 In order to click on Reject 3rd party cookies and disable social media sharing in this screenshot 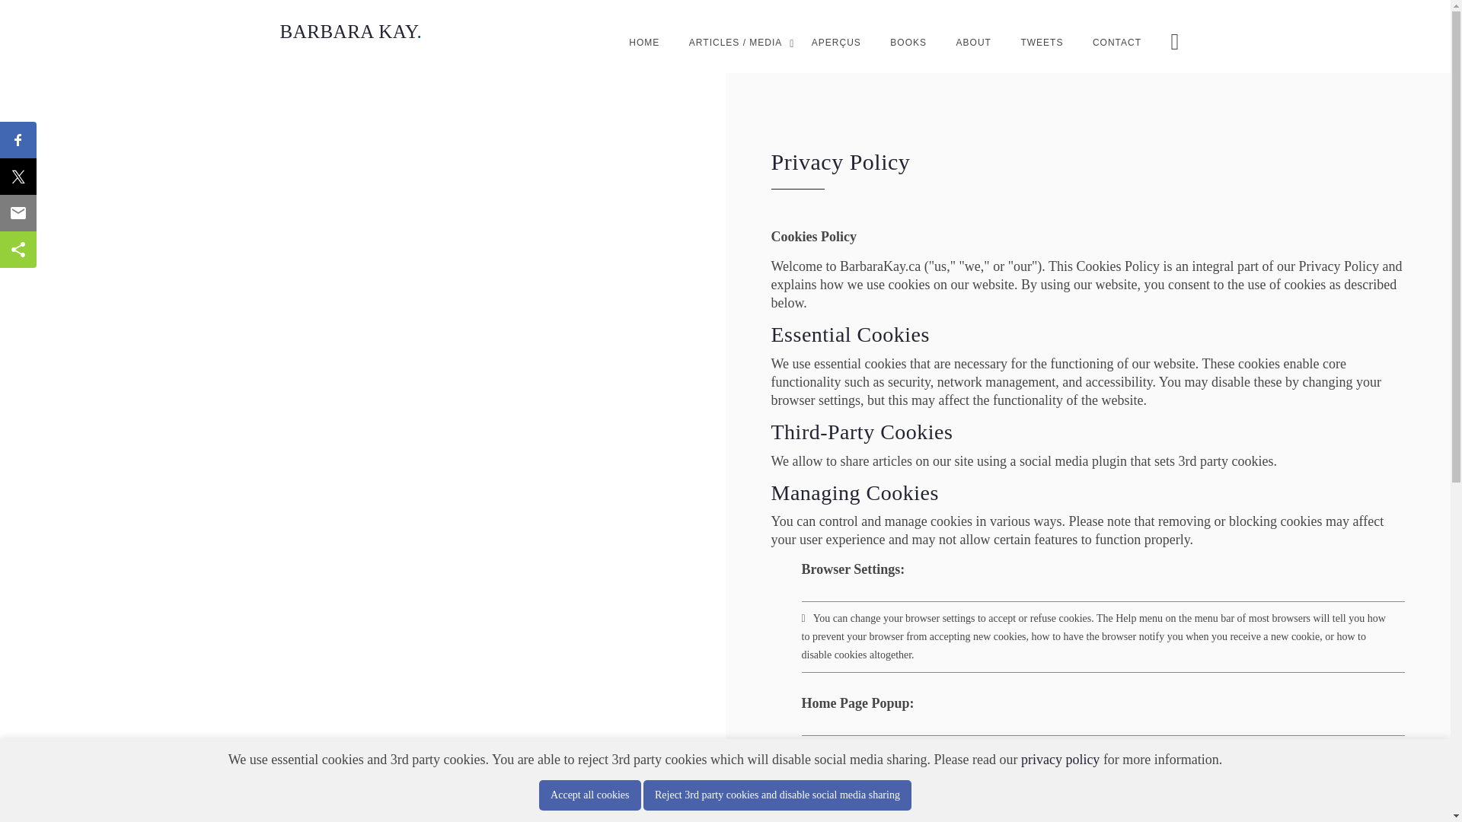, I will do `click(777, 795)`.